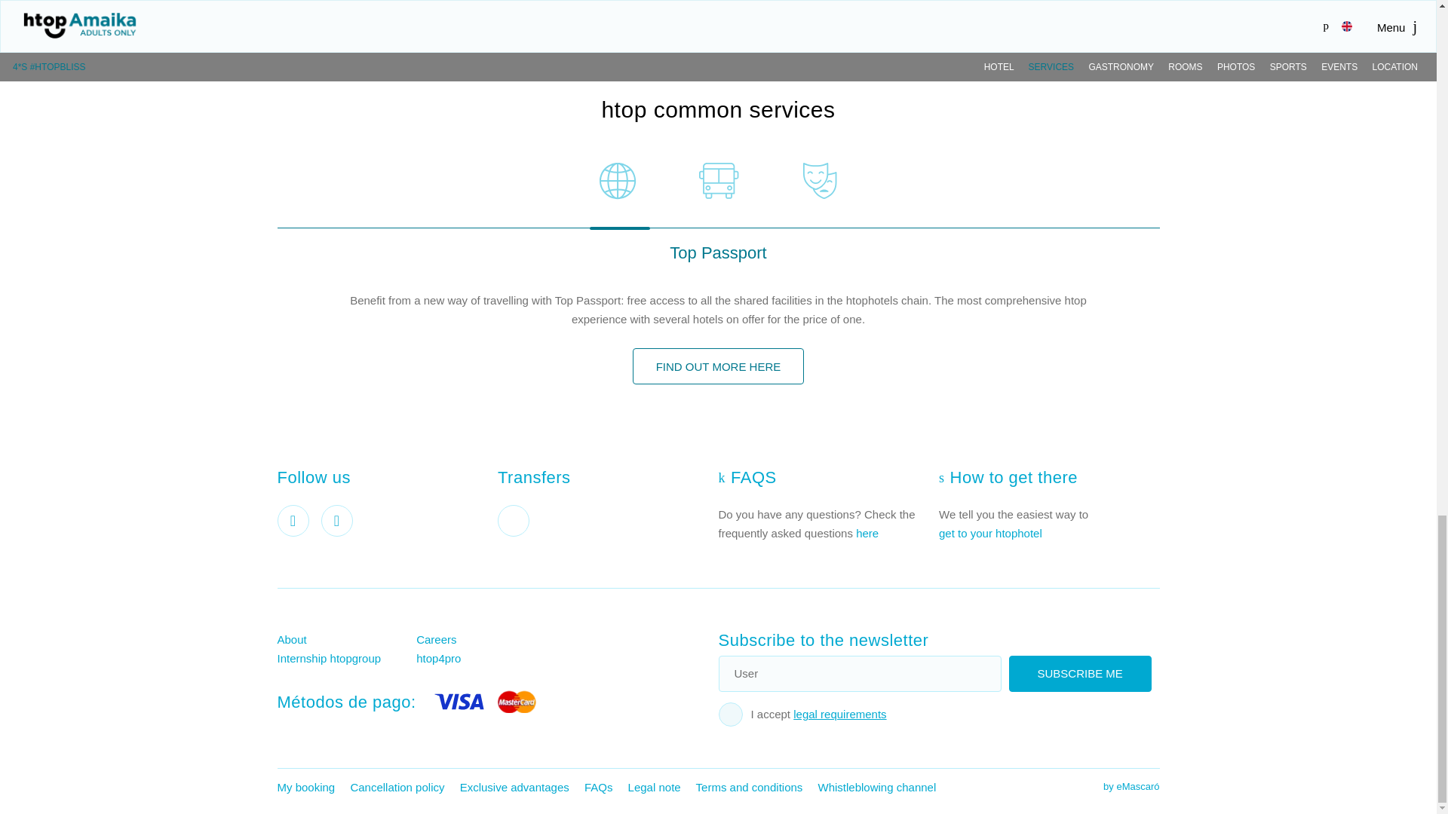 The width and height of the screenshot is (1448, 814). Describe the element at coordinates (347, 657) in the screenshot. I see `Internship htopgroup` at that location.